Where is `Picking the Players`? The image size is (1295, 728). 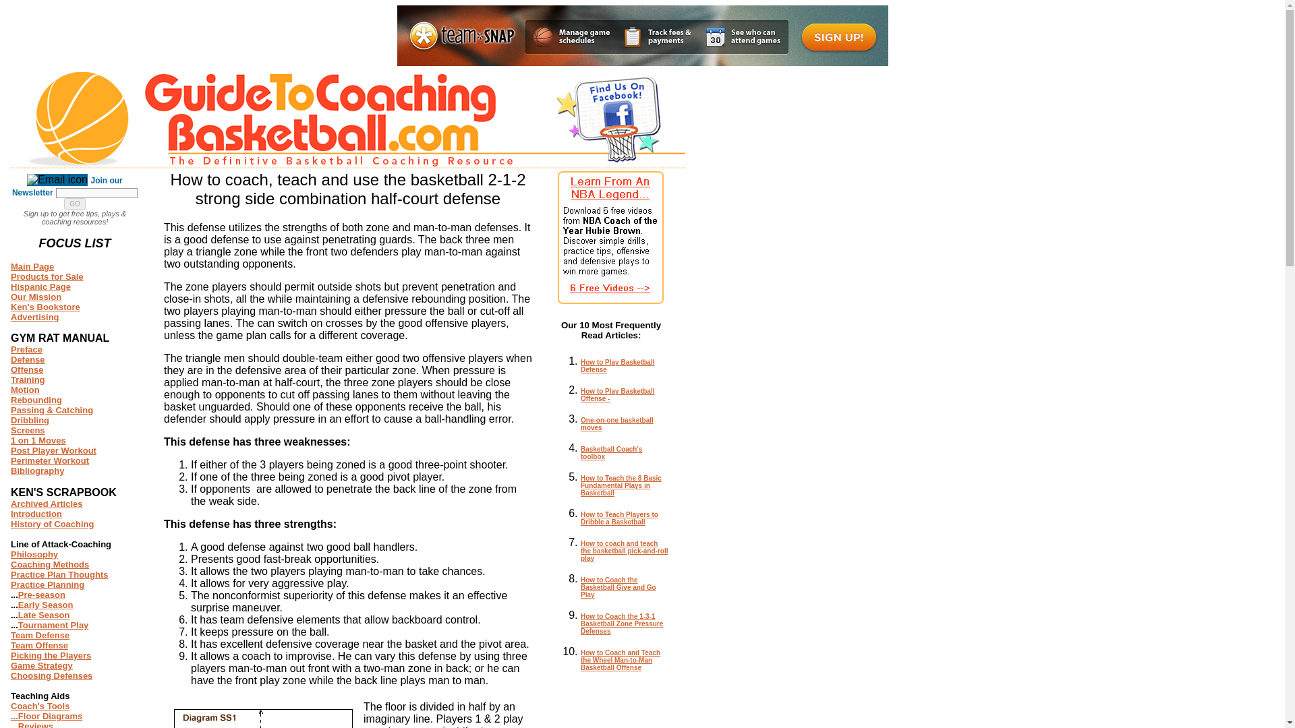
Picking the Players is located at coordinates (50, 655).